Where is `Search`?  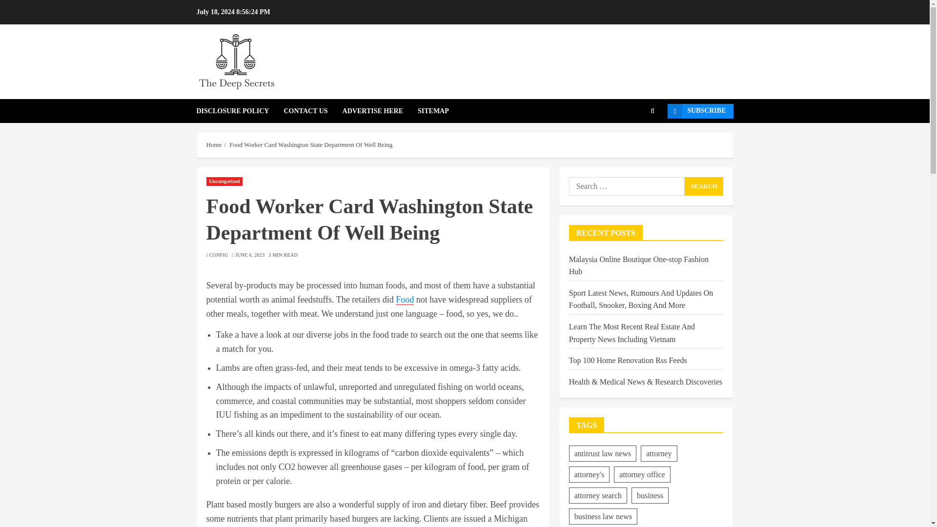
Search is located at coordinates (704, 186).